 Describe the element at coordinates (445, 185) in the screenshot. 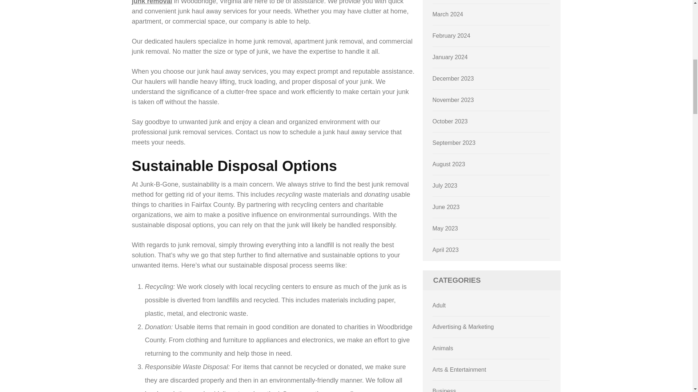

I see `July 2023` at that location.